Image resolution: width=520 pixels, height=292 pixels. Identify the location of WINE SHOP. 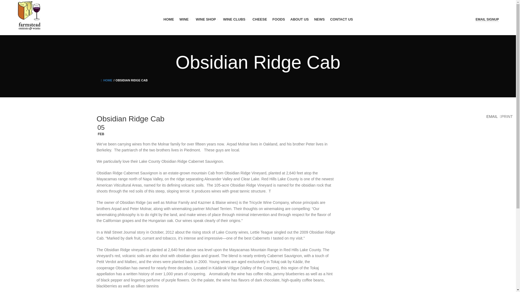
(207, 19).